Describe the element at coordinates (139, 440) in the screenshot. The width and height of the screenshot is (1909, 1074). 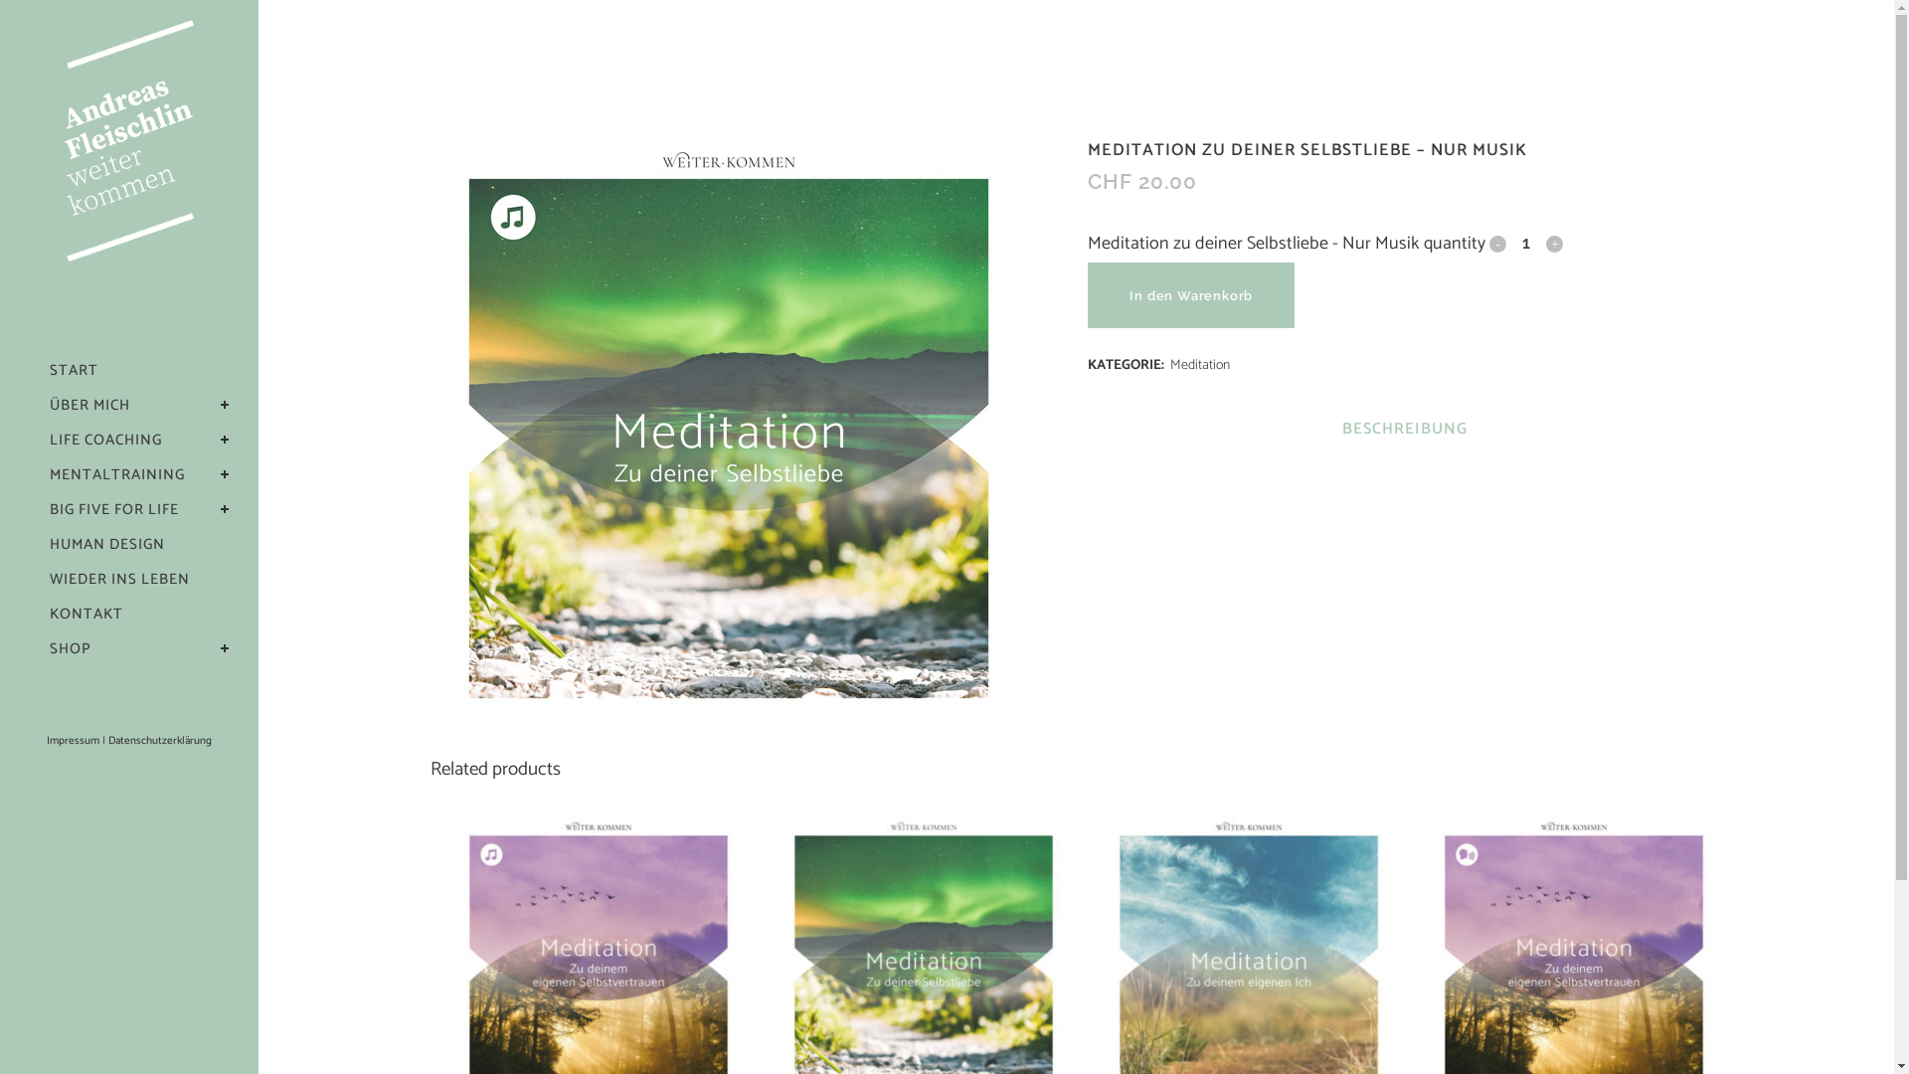
I see `LIFE COACHING` at that location.